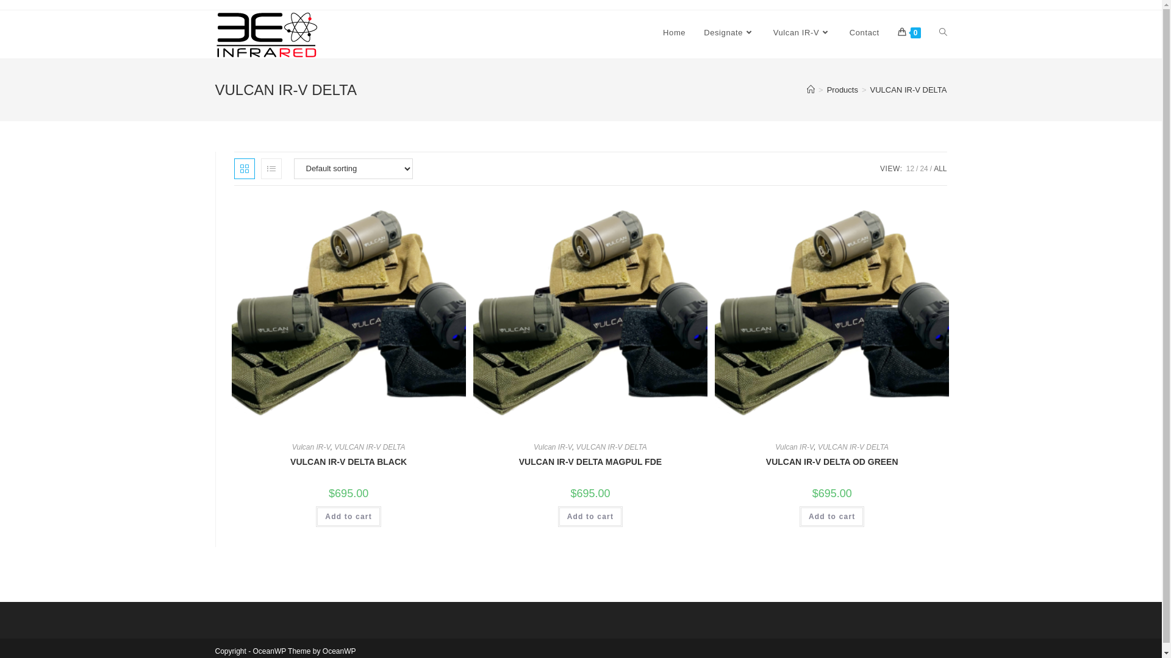 This screenshot has height=658, width=1171. I want to click on VULCAN IR-V DELTA, so click(370, 447).